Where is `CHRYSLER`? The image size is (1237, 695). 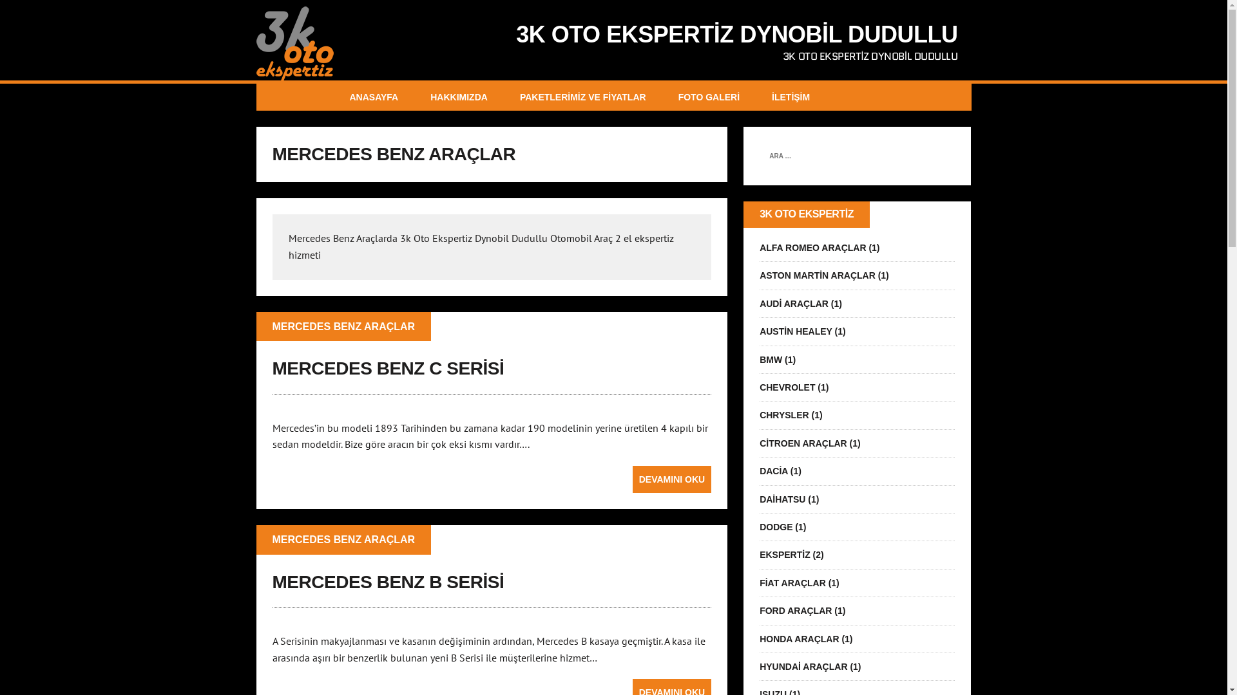
CHRYSLER is located at coordinates (785, 415).